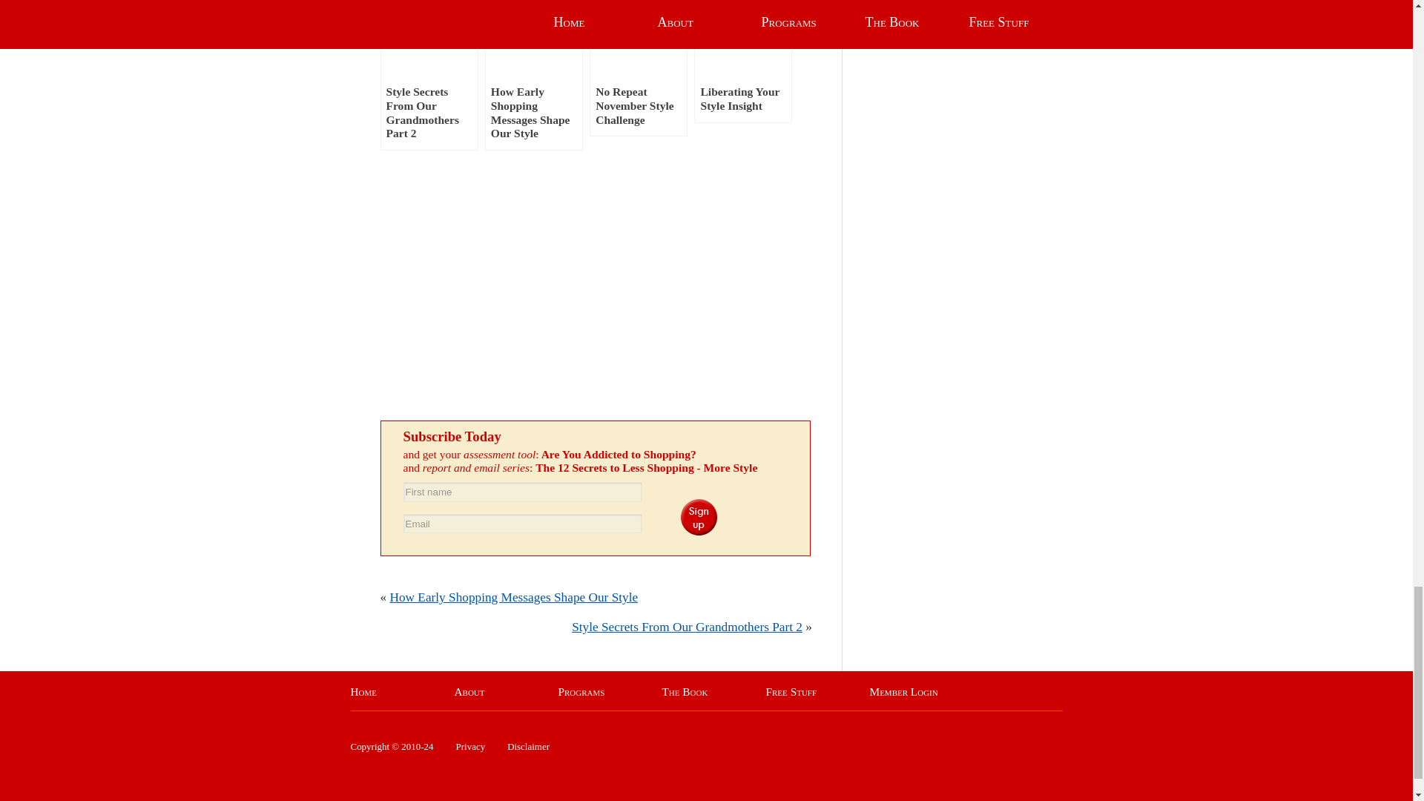  I want to click on Facebook, so click(494, 340).